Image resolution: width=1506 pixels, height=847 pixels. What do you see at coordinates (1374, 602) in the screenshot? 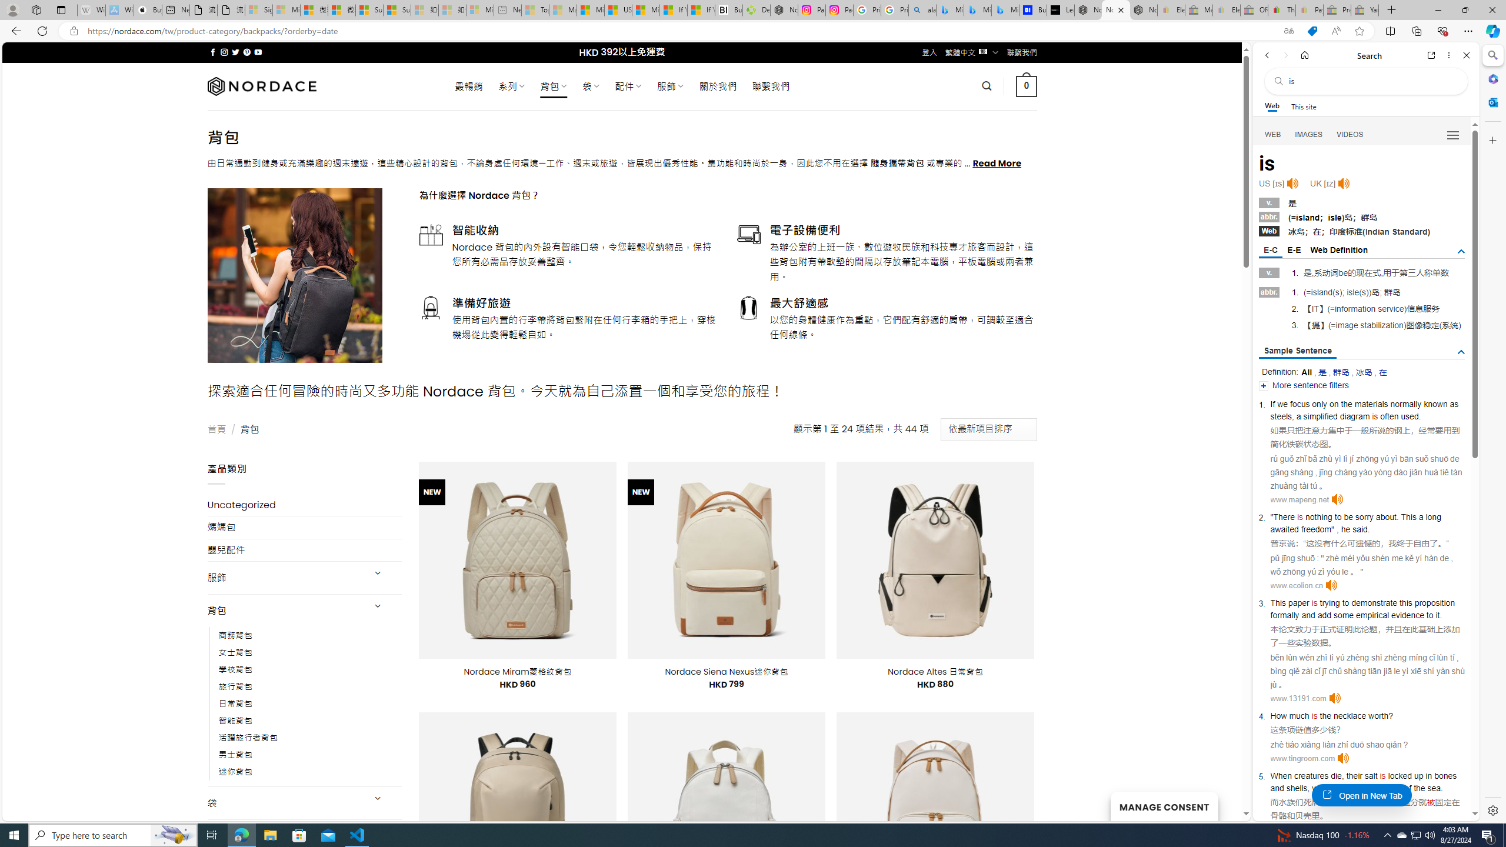
I see `demonstrate` at bounding box center [1374, 602].